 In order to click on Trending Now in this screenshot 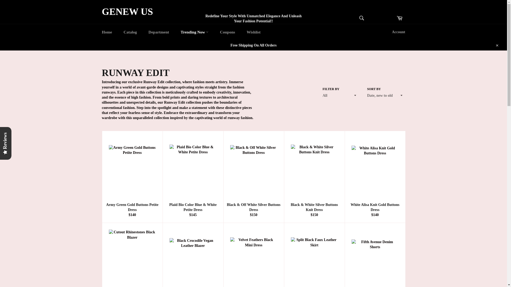, I will do `click(194, 32)`.